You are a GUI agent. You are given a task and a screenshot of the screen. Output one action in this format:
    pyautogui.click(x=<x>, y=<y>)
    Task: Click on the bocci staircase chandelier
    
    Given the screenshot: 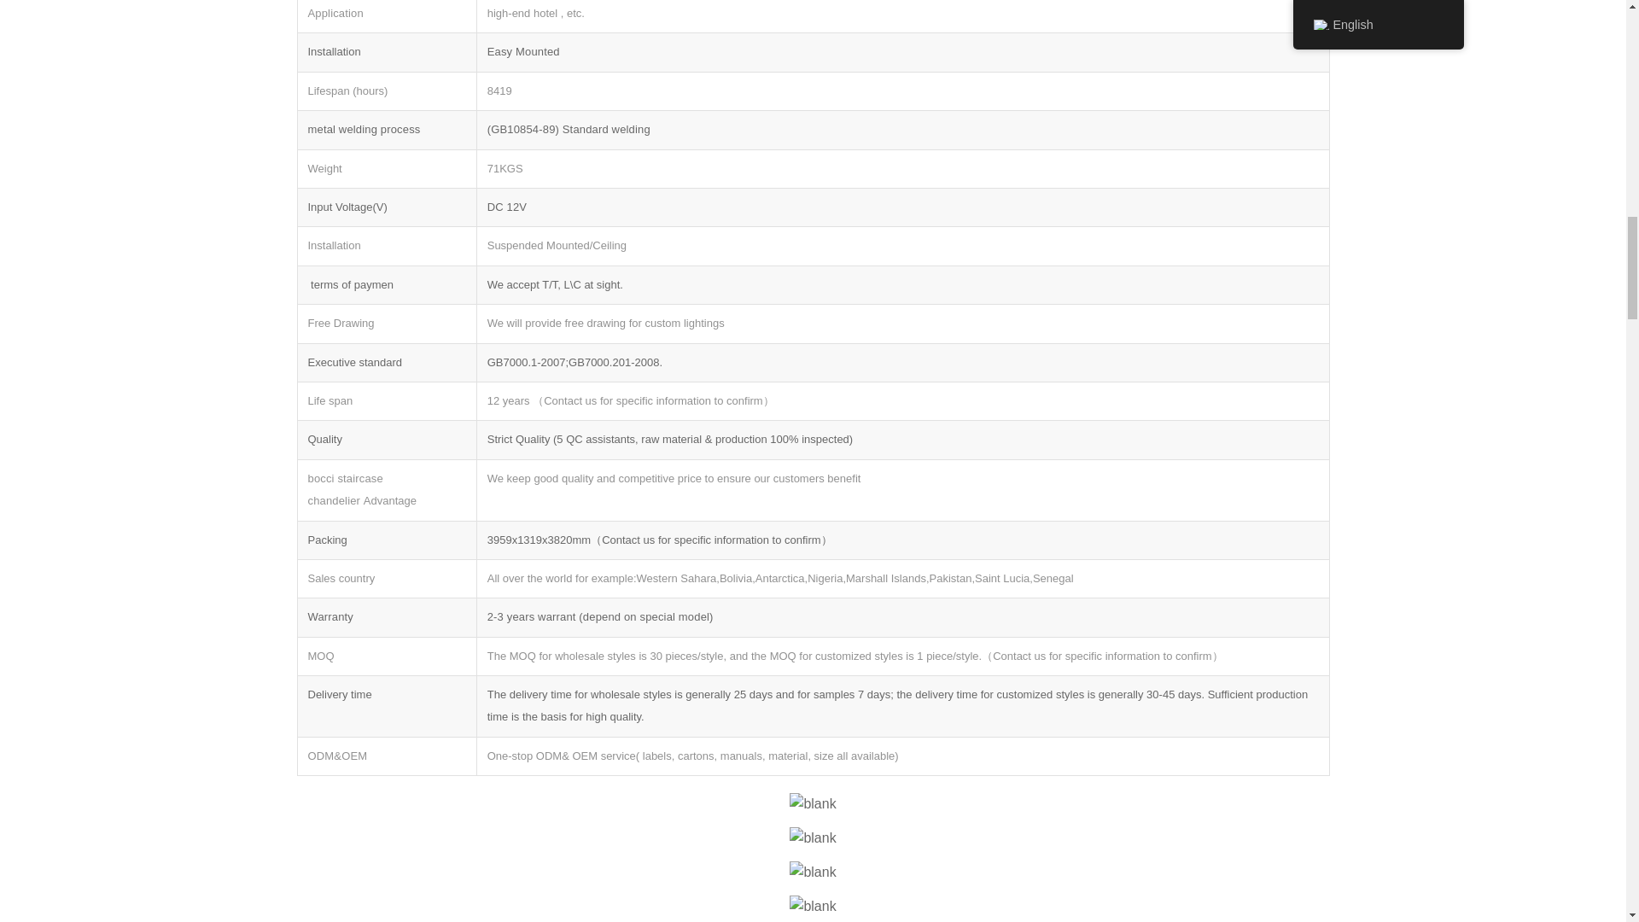 What is the action you would take?
    pyautogui.click(x=813, y=872)
    